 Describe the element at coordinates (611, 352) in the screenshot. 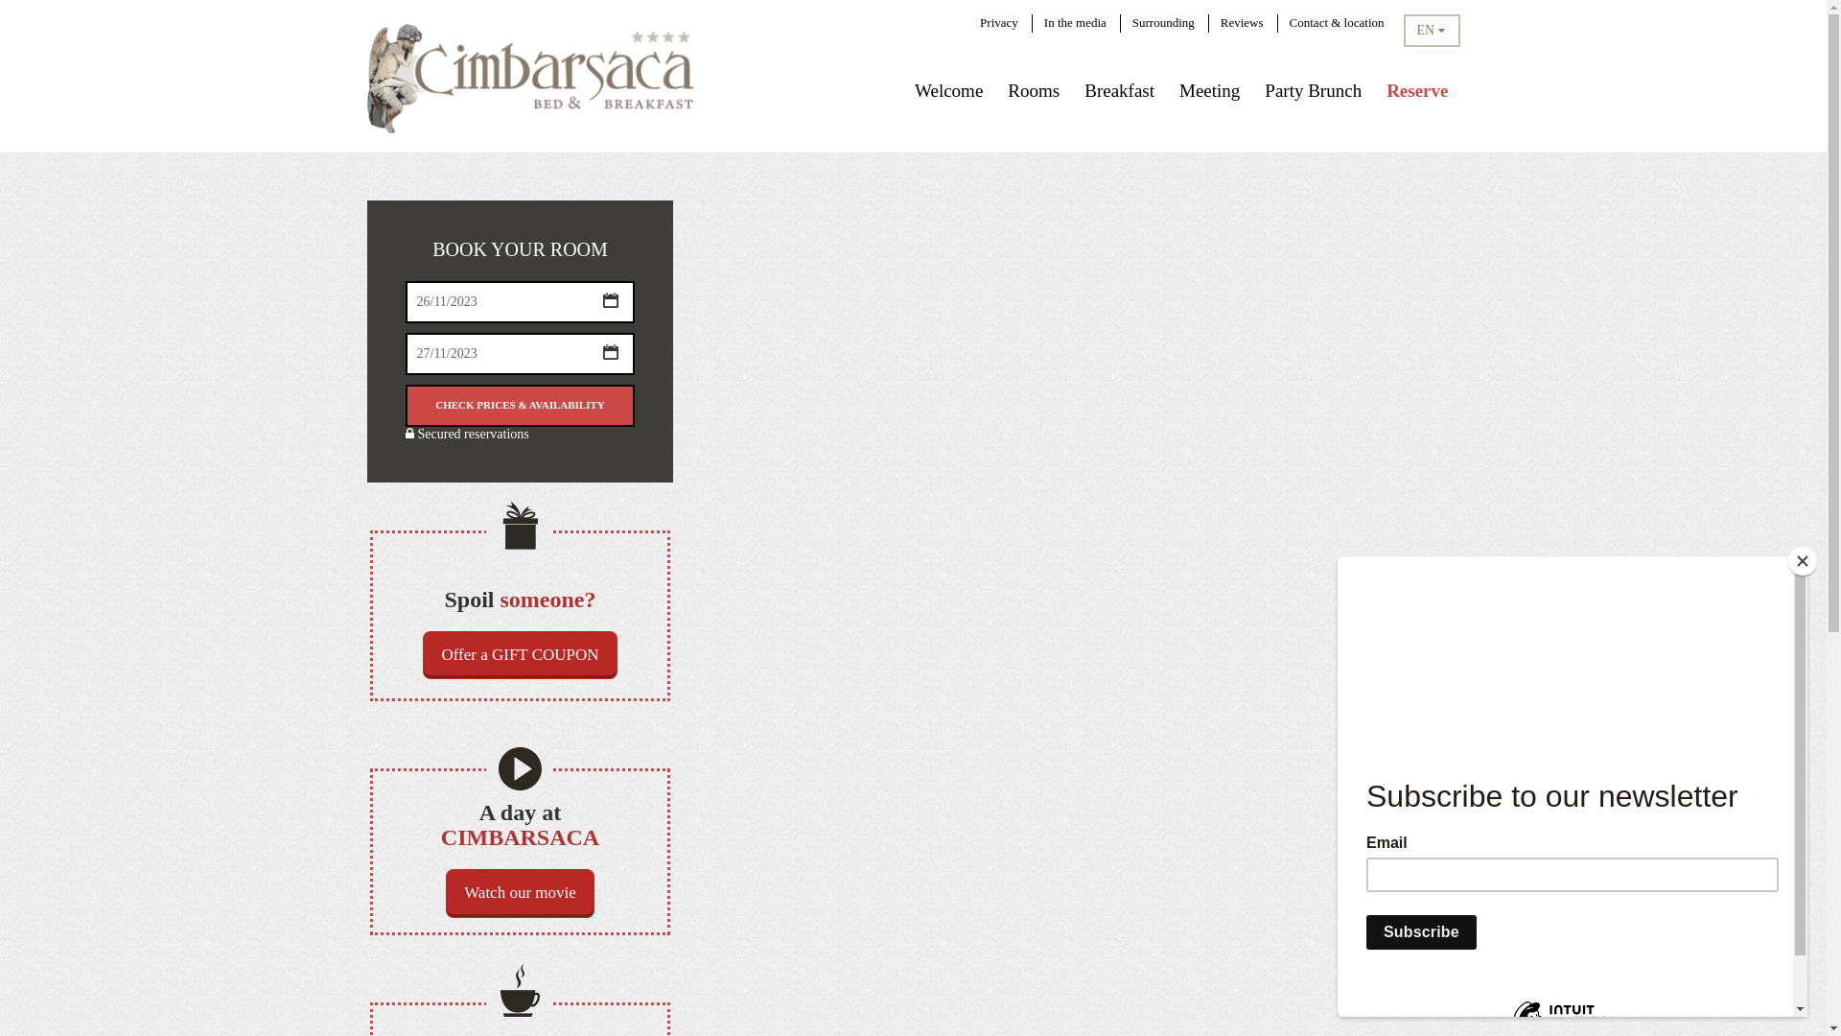

I see `...` at that location.